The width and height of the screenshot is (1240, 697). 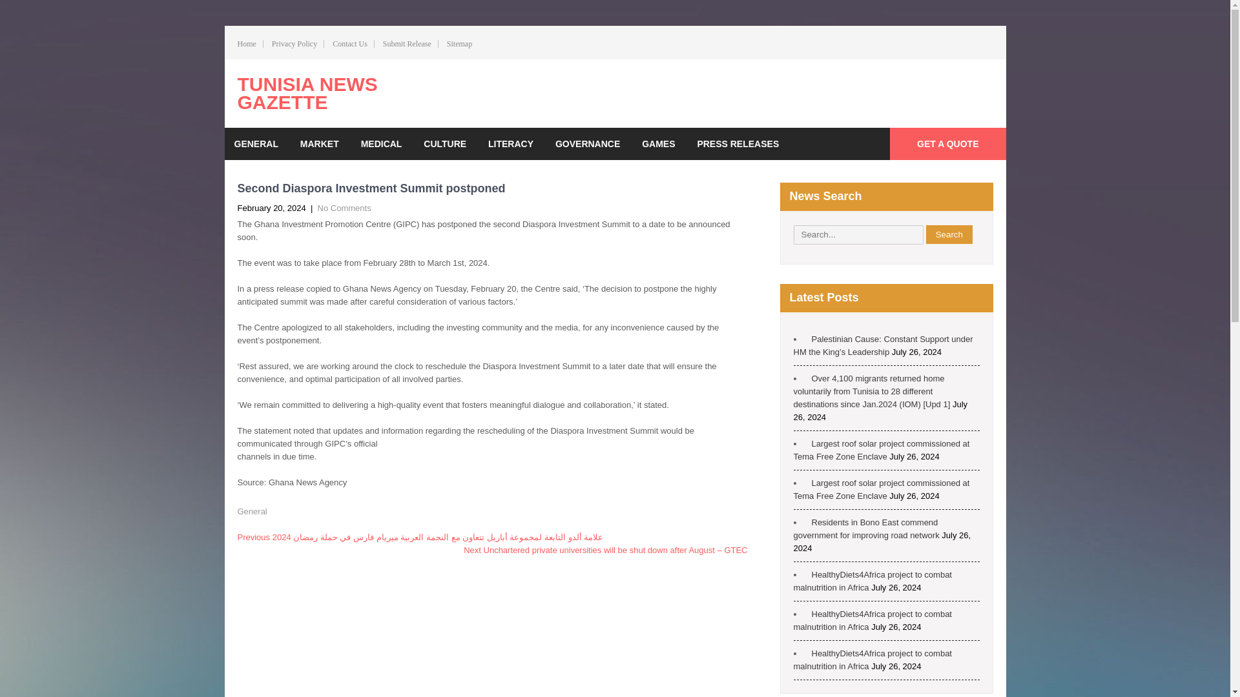 I want to click on MARKET, so click(x=319, y=143).